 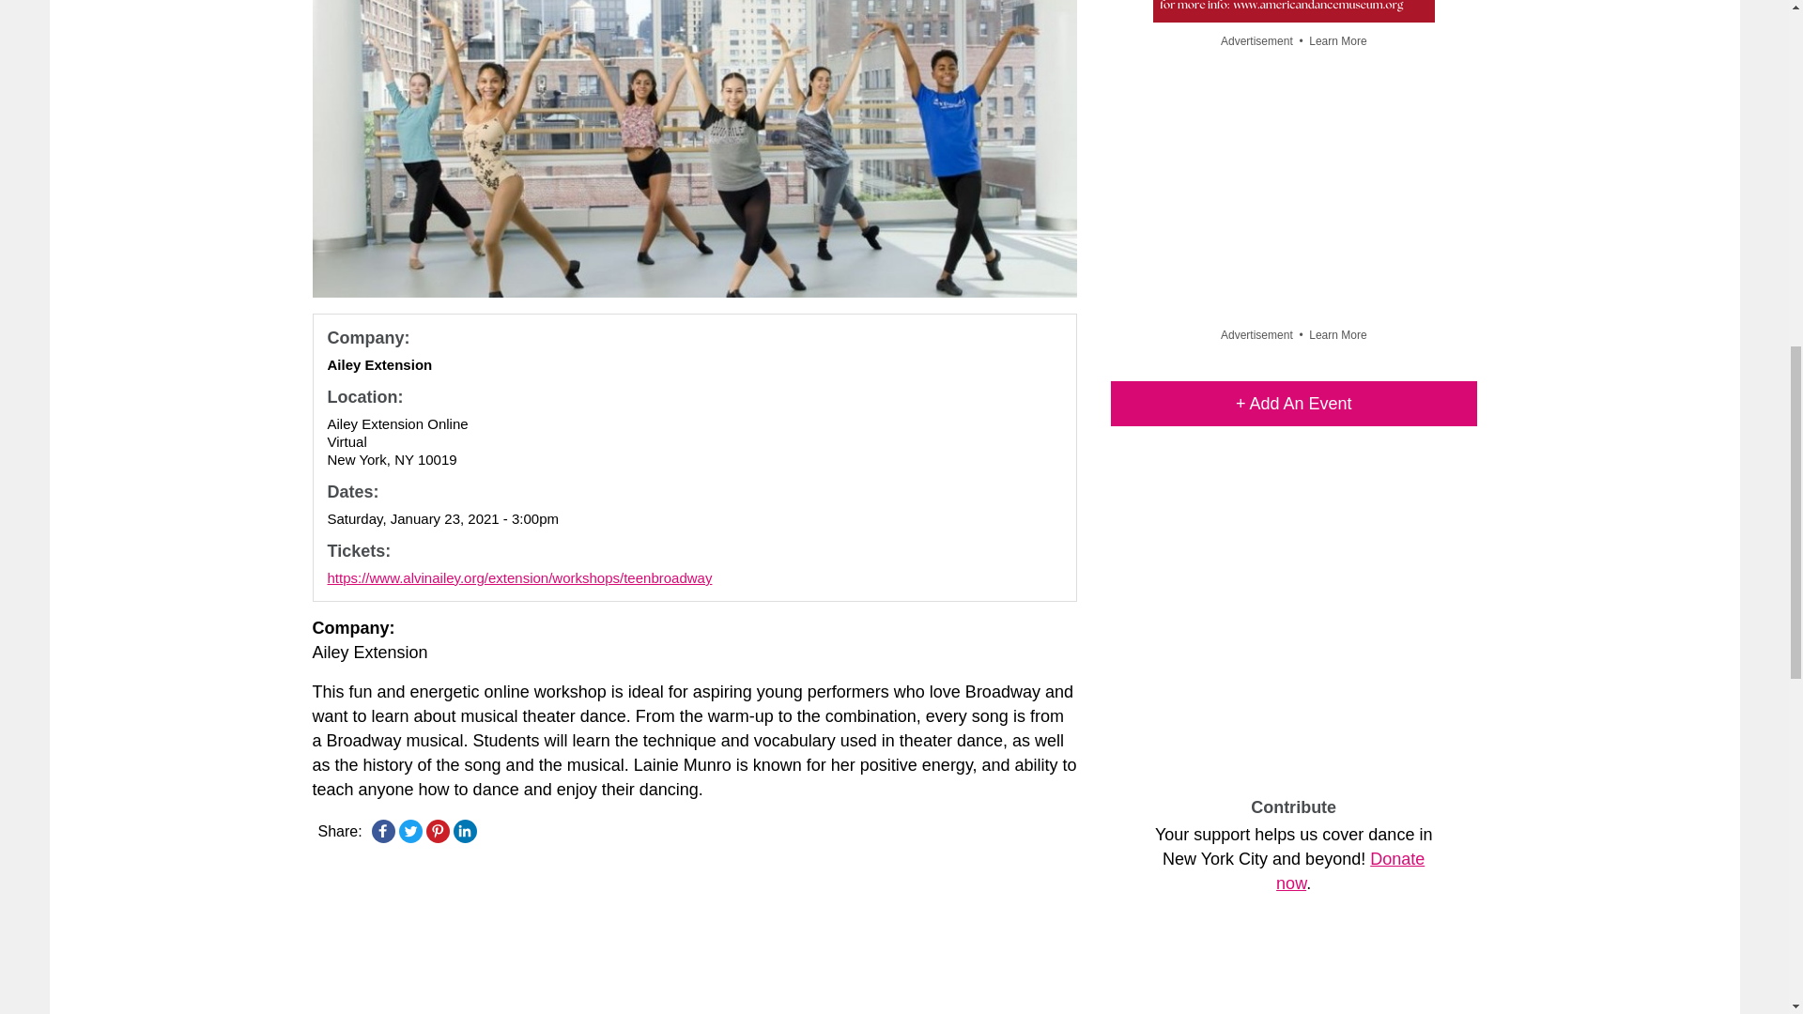 What do you see at coordinates (409, 830) in the screenshot?
I see `Twitter` at bounding box center [409, 830].